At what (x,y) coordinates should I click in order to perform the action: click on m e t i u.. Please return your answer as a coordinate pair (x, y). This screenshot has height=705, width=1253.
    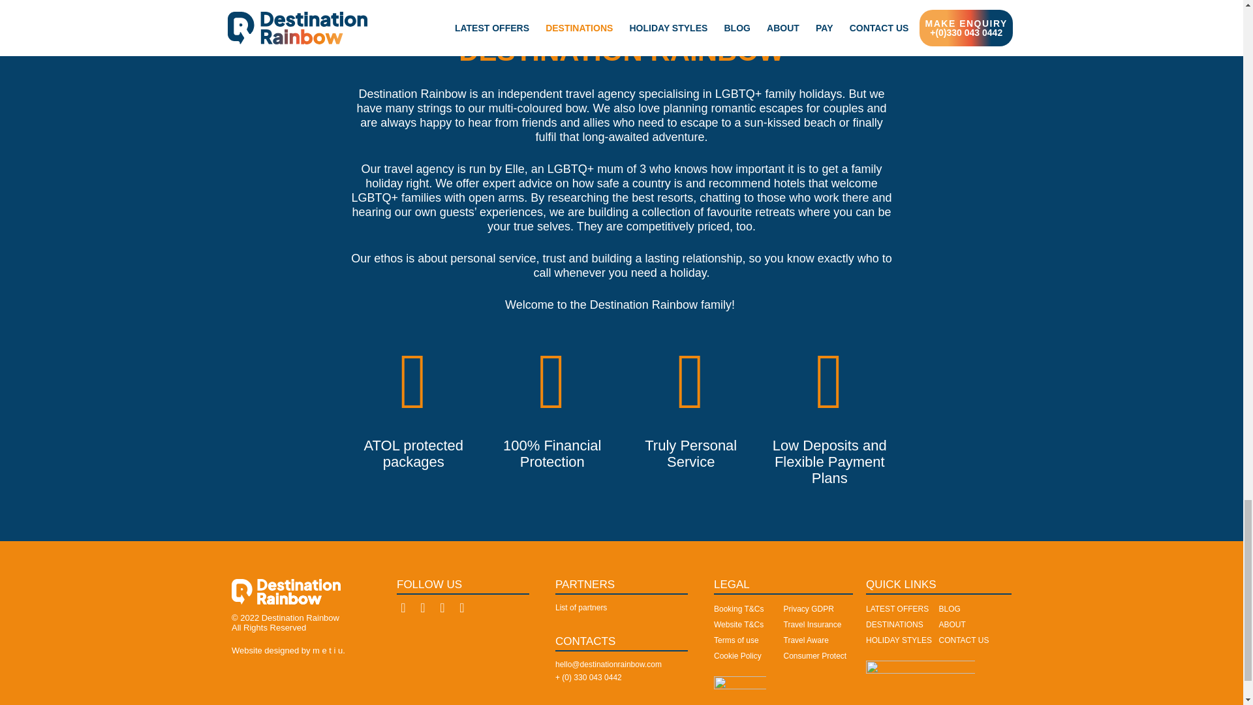
    Looking at the image, I should click on (329, 650).